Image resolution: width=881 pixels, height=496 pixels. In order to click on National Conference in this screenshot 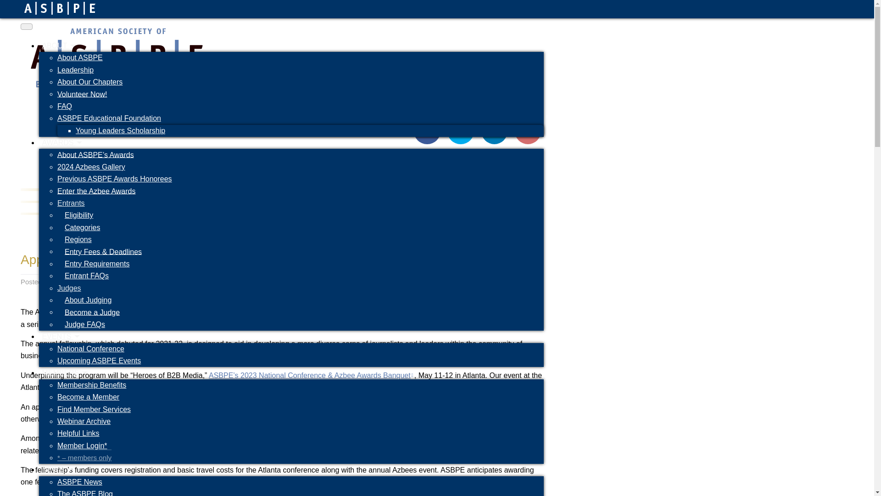, I will do `click(90, 349)`.